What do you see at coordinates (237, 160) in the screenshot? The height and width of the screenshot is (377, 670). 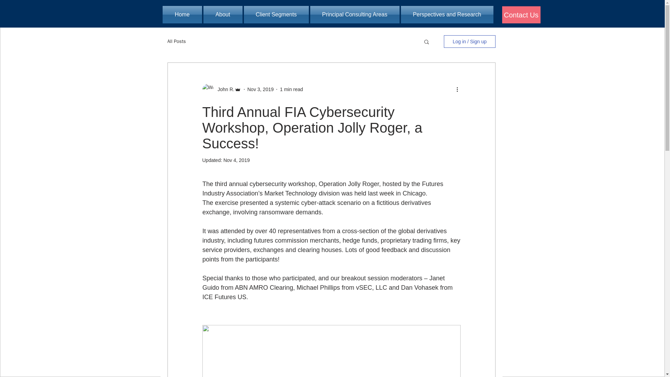 I see `Nov 4, 2019` at bounding box center [237, 160].